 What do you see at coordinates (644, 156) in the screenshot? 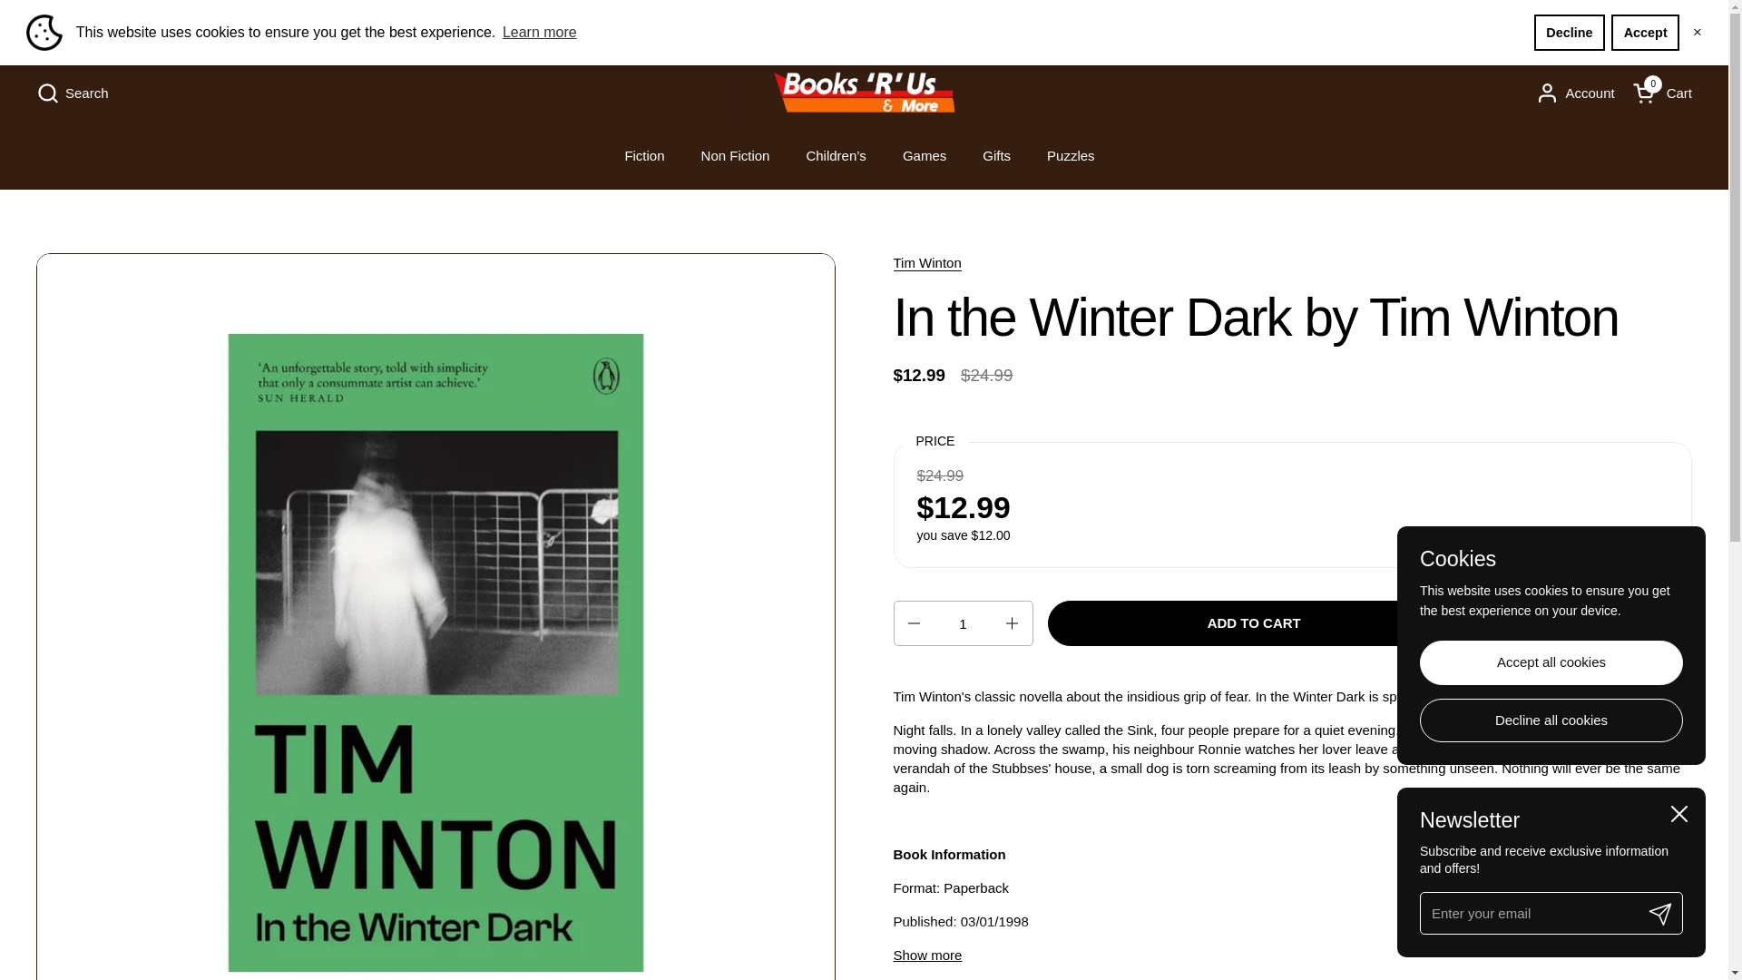
I see `Fiction` at bounding box center [644, 156].